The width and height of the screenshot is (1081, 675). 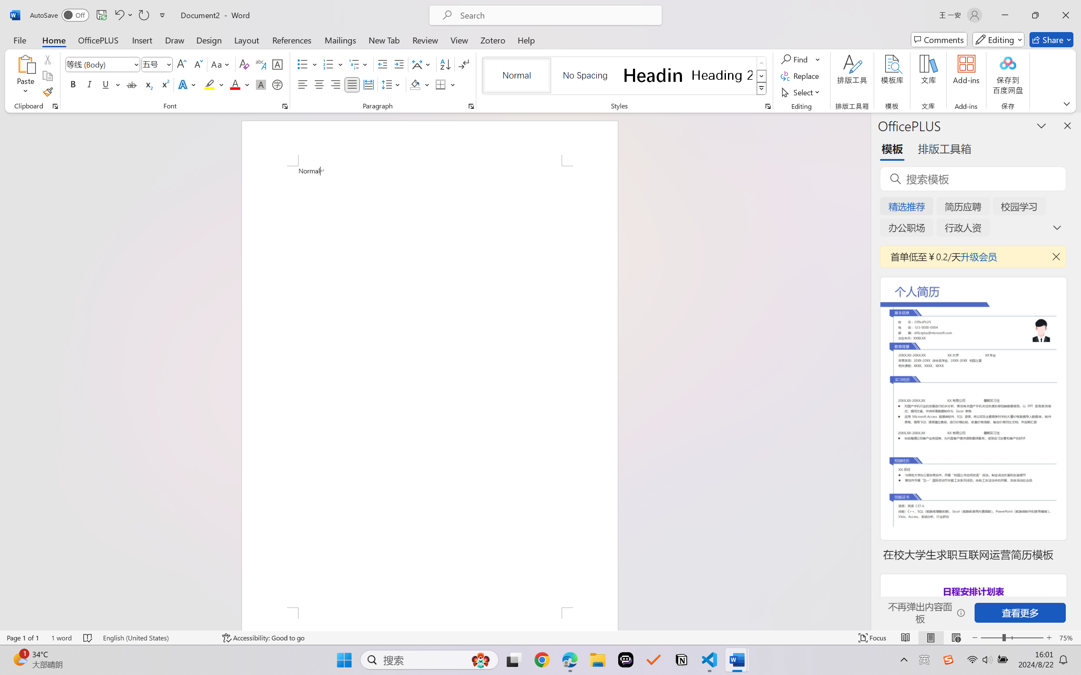 I want to click on Word Count 1 word, so click(x=62, y=638).